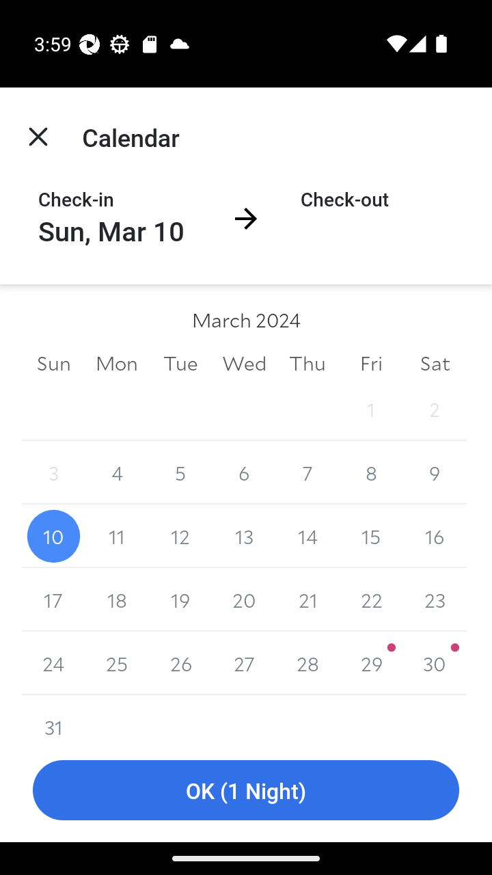 The image size is (492, 875). What do you see at coordinates (53, 473) in the screenshot?
I see `3 3 March 2024` at bounding box center [53, 473].